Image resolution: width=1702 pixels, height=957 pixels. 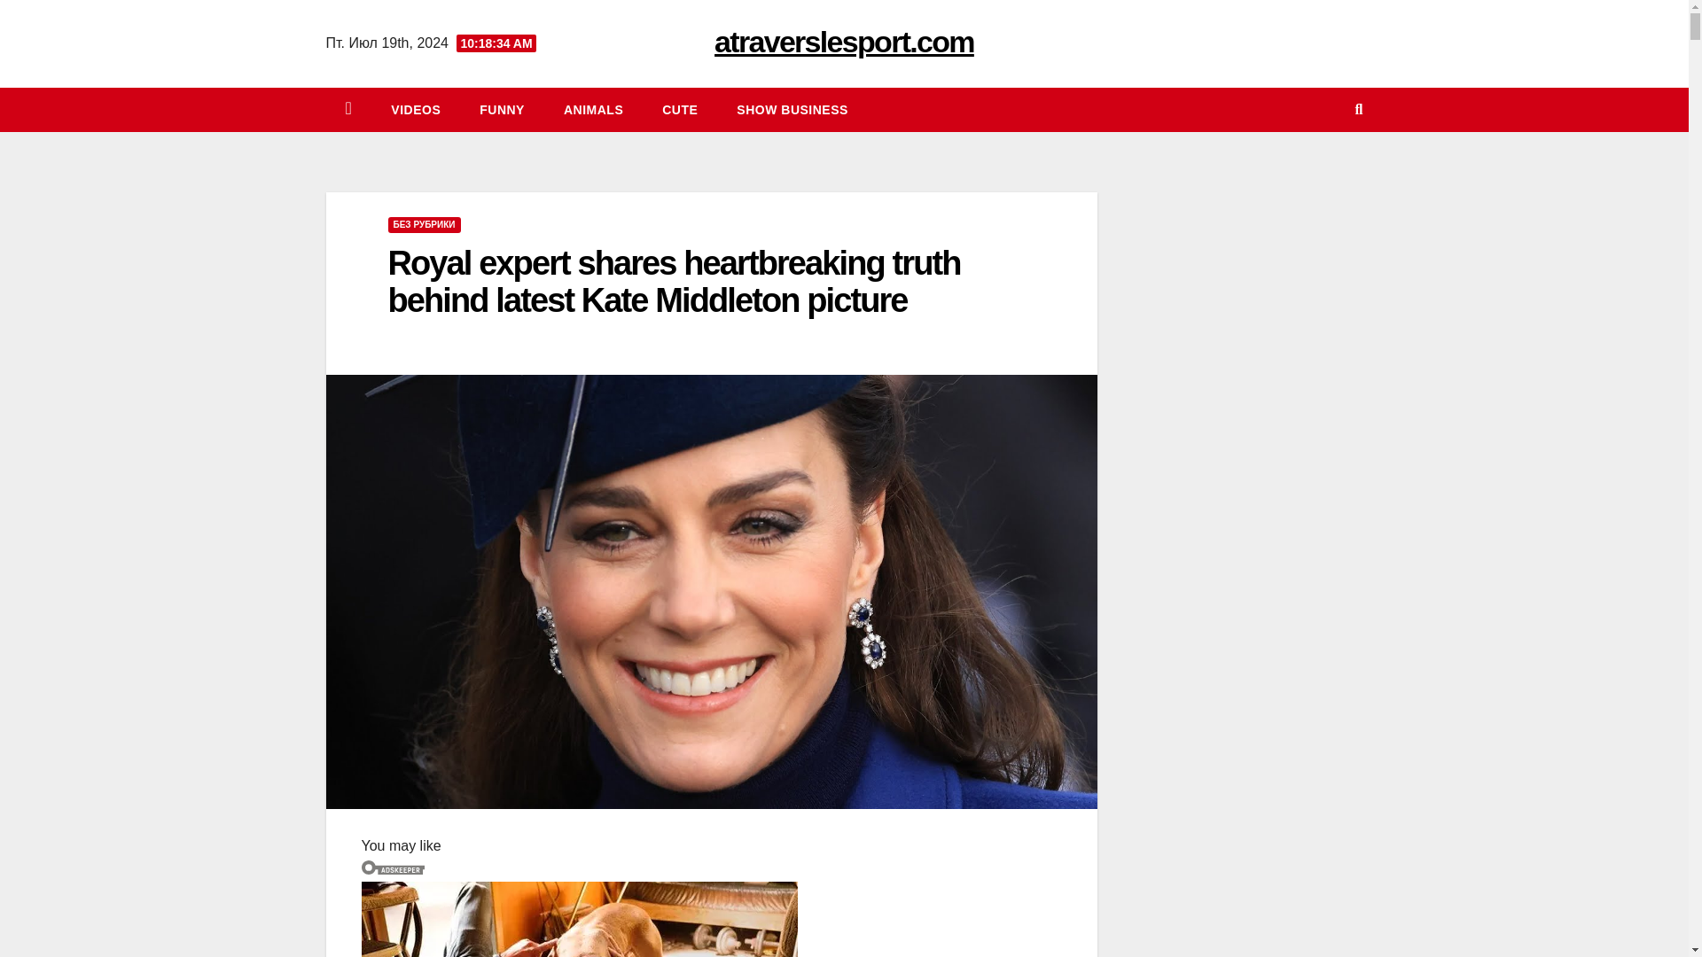 What do you see at coordinates (844, 41) in the screenshot?
I see `atraverslesport.com` at bounding box center [844, 41].